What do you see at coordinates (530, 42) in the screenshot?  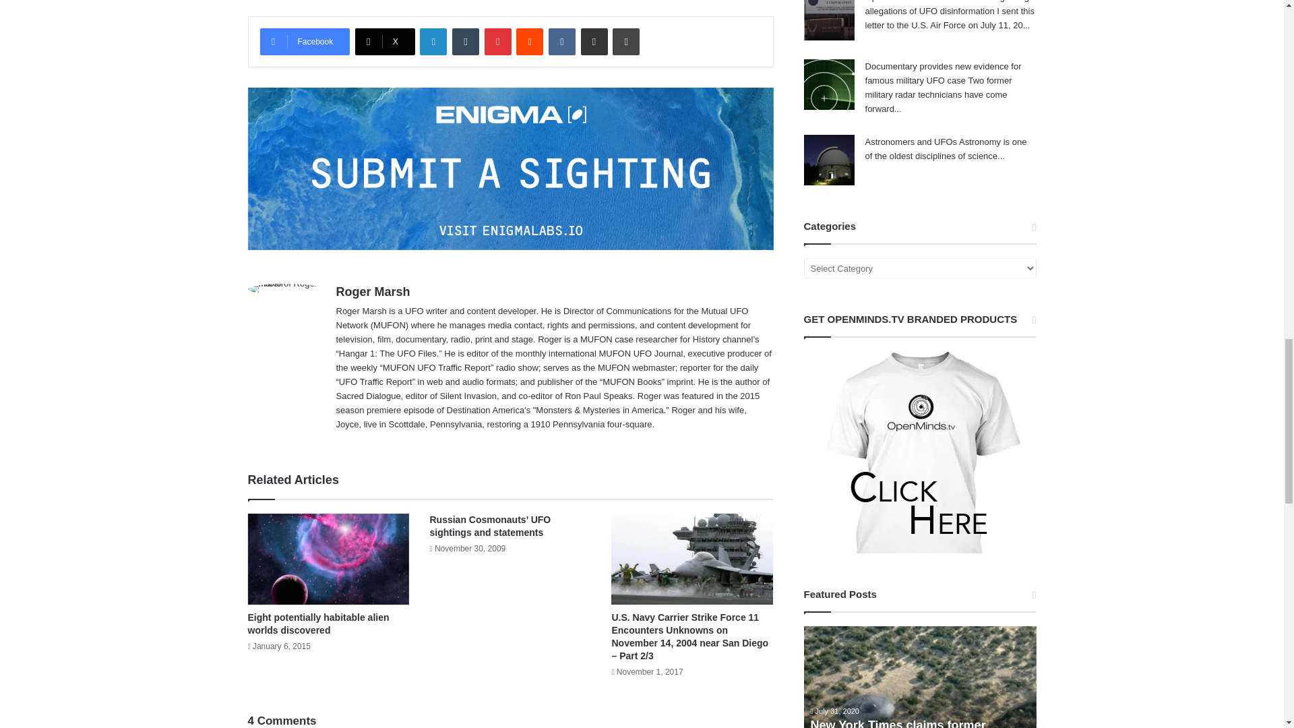 I see `Reddit` at bounding box center [530, 42].